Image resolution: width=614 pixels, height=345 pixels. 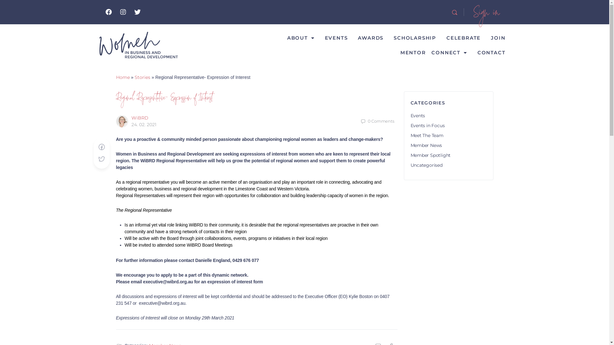 I want to click on Stories, so click(x=143, y=77).